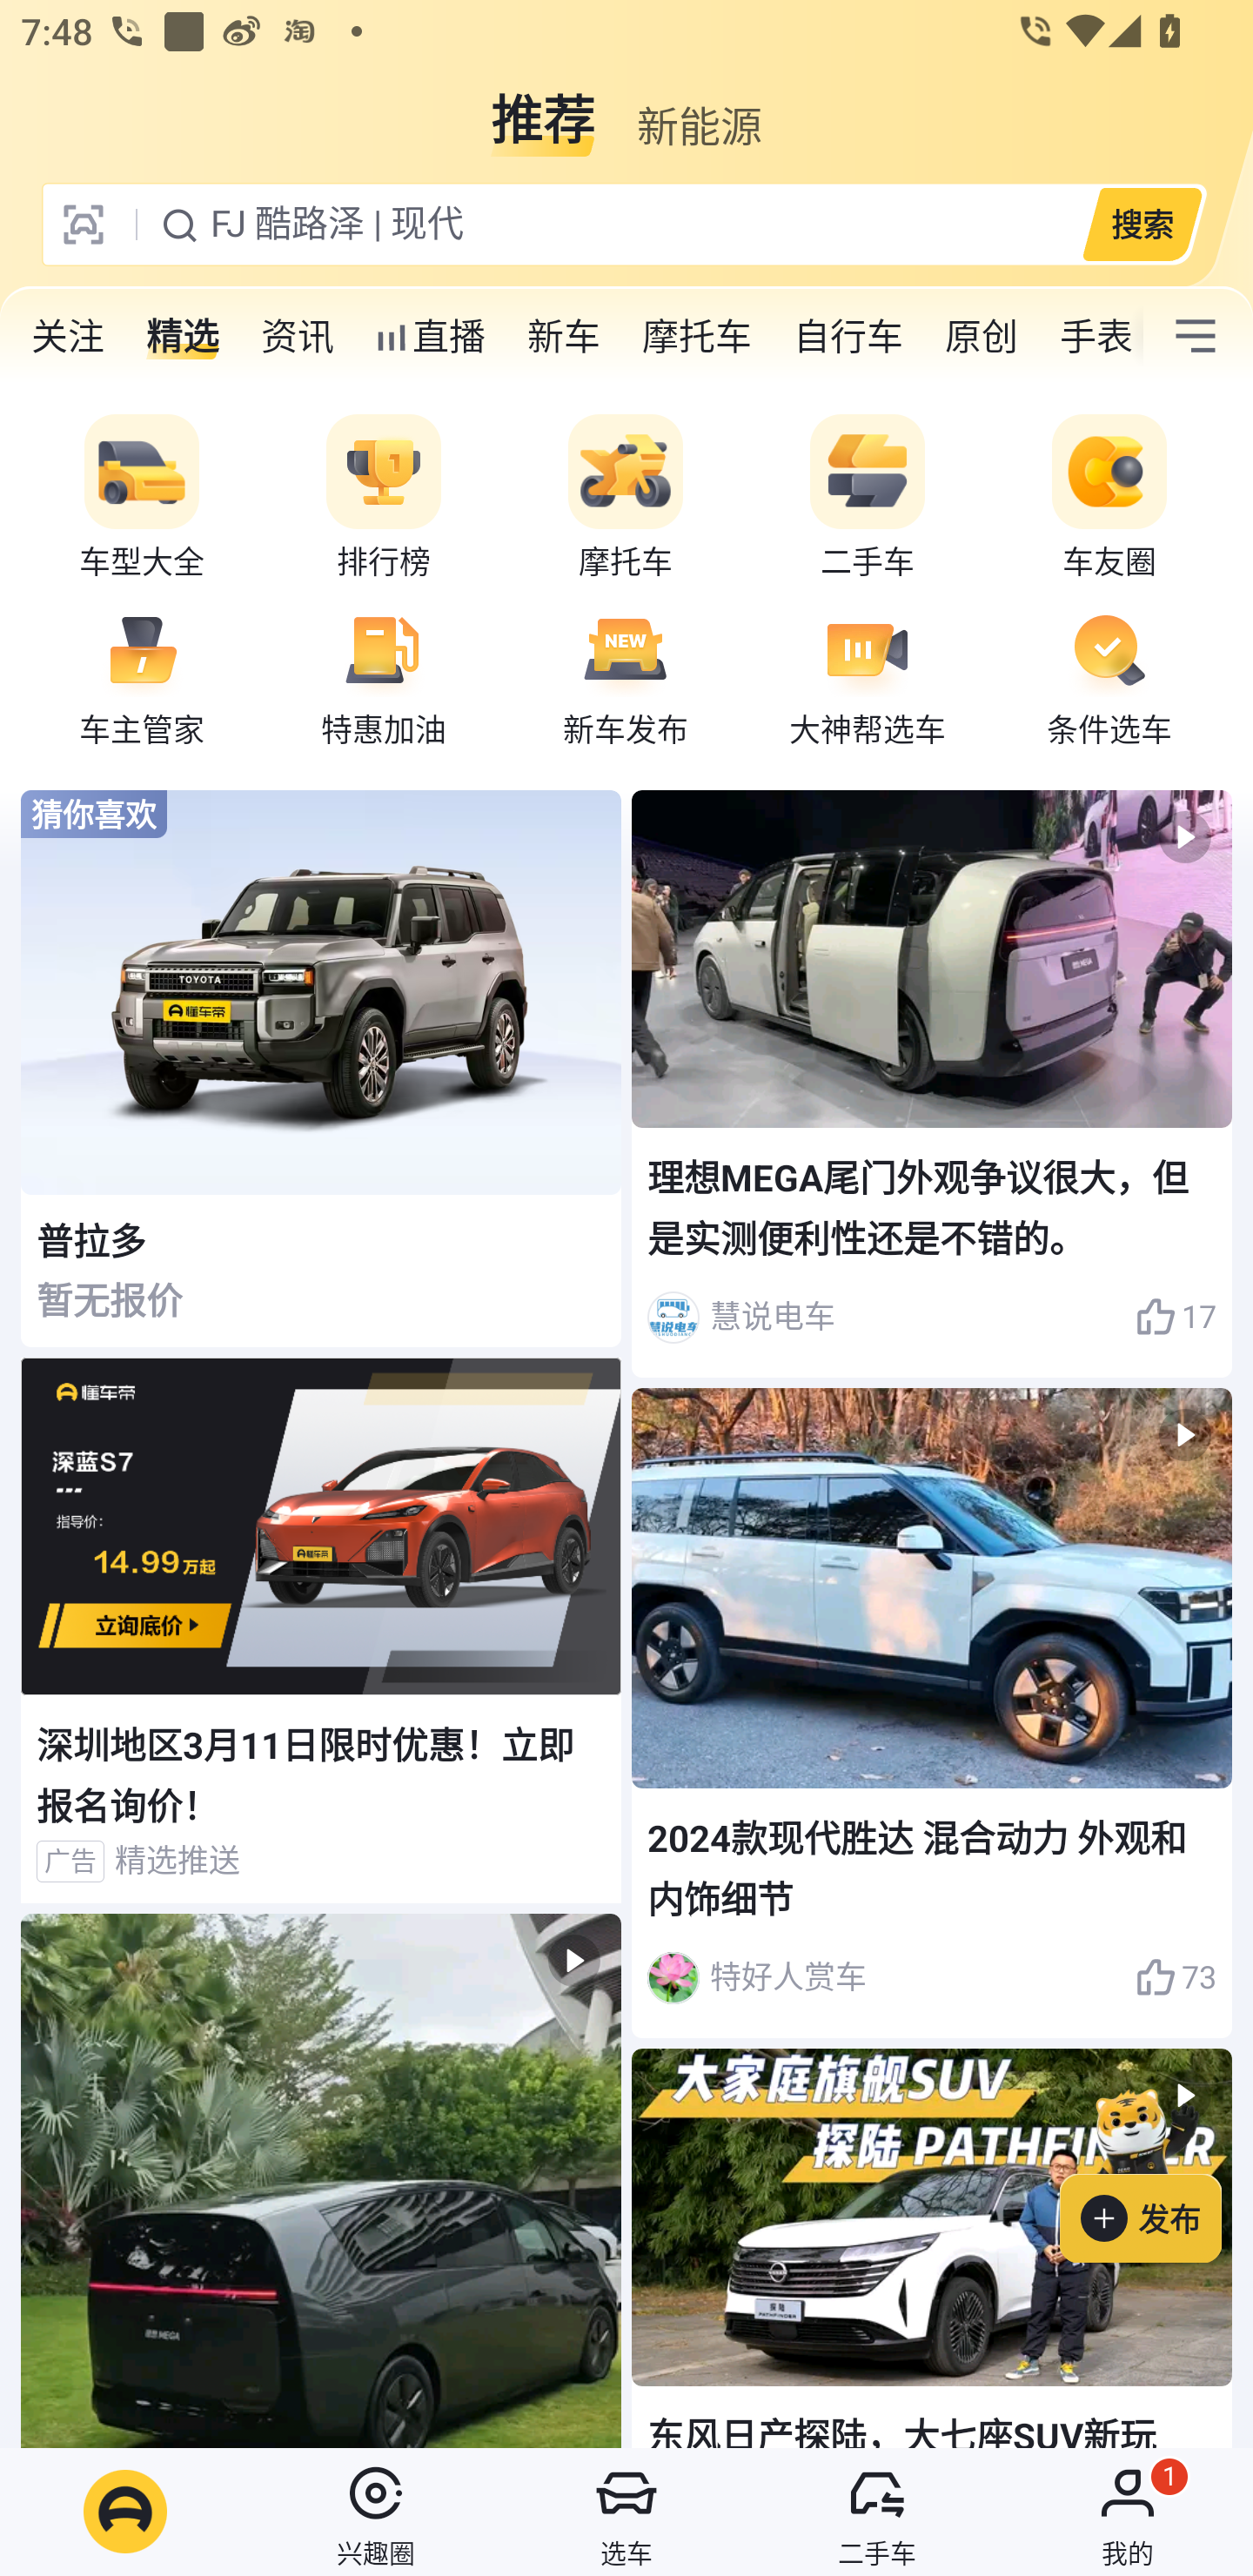  What do you see at coordinates (699, 108) in the screenshot?
I see `新能源` at bounding box center [699, 108].